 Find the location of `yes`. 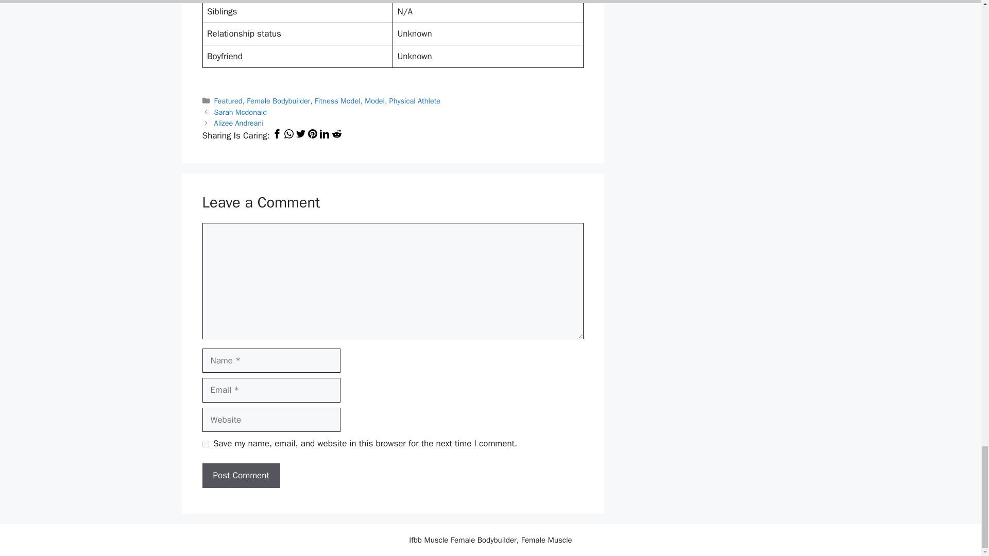

yes is located at coordinates (205, 444).